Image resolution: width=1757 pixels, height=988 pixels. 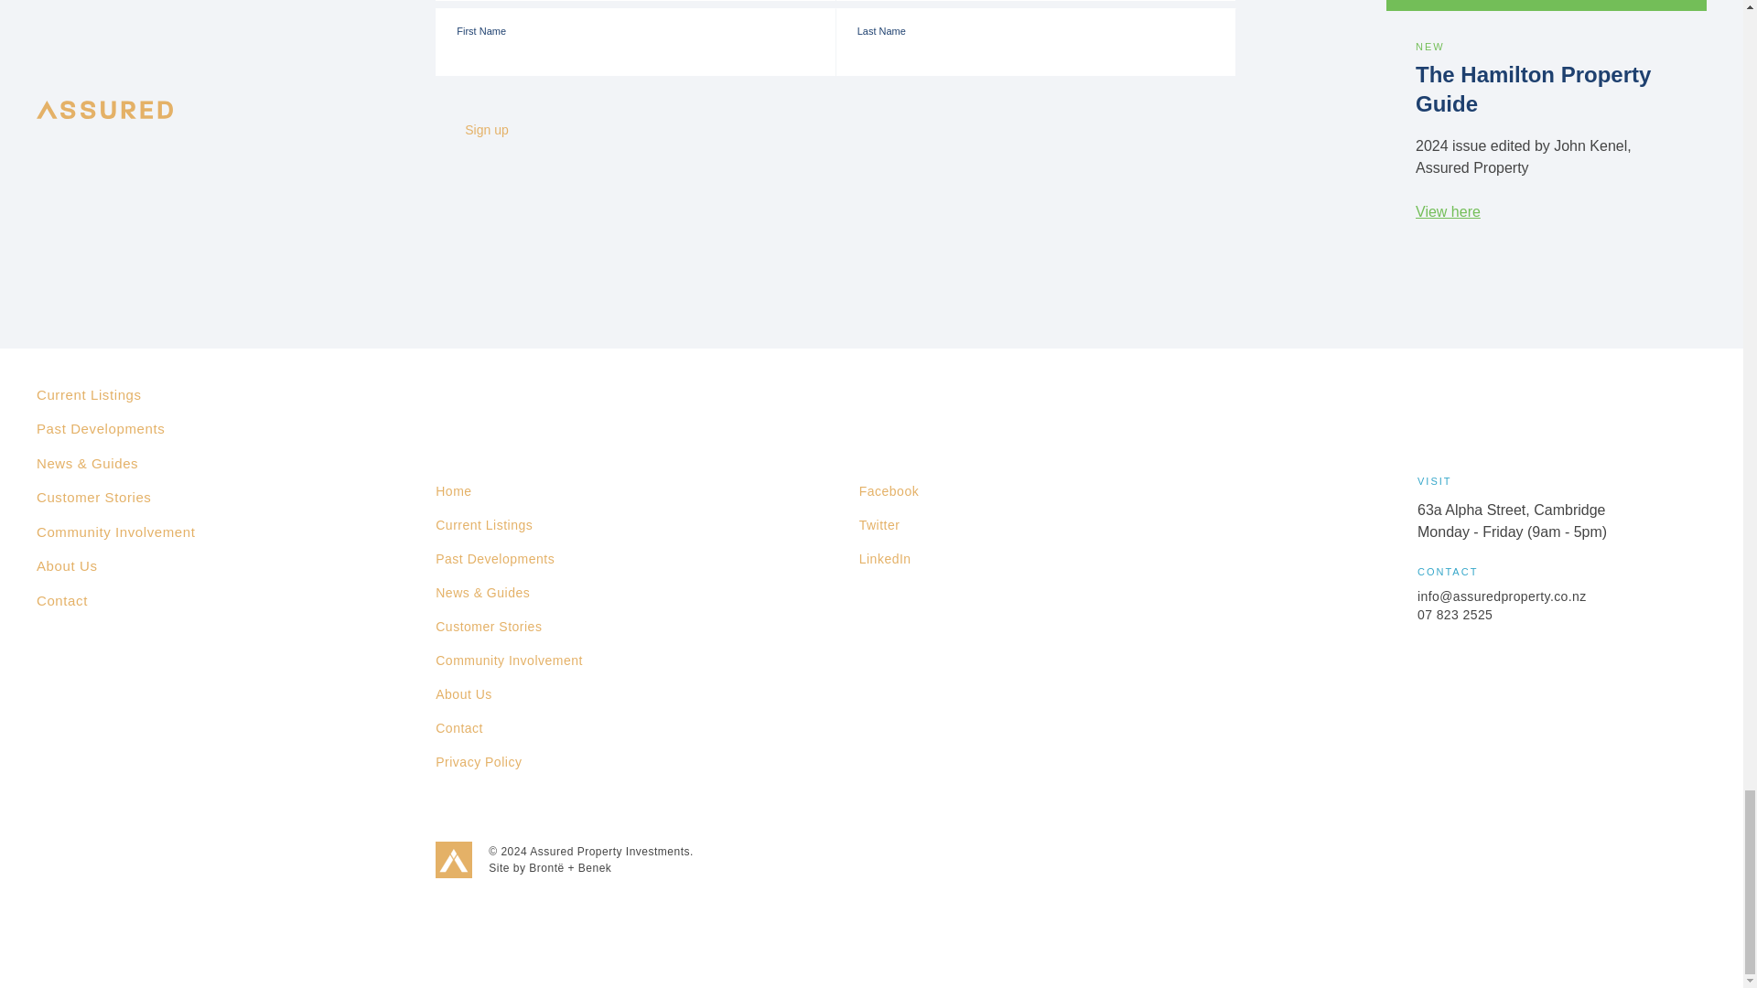 What do you see at coordinates (889, 492) in the screenshot?
I see `Facebook` at bounding box center [889, 492].